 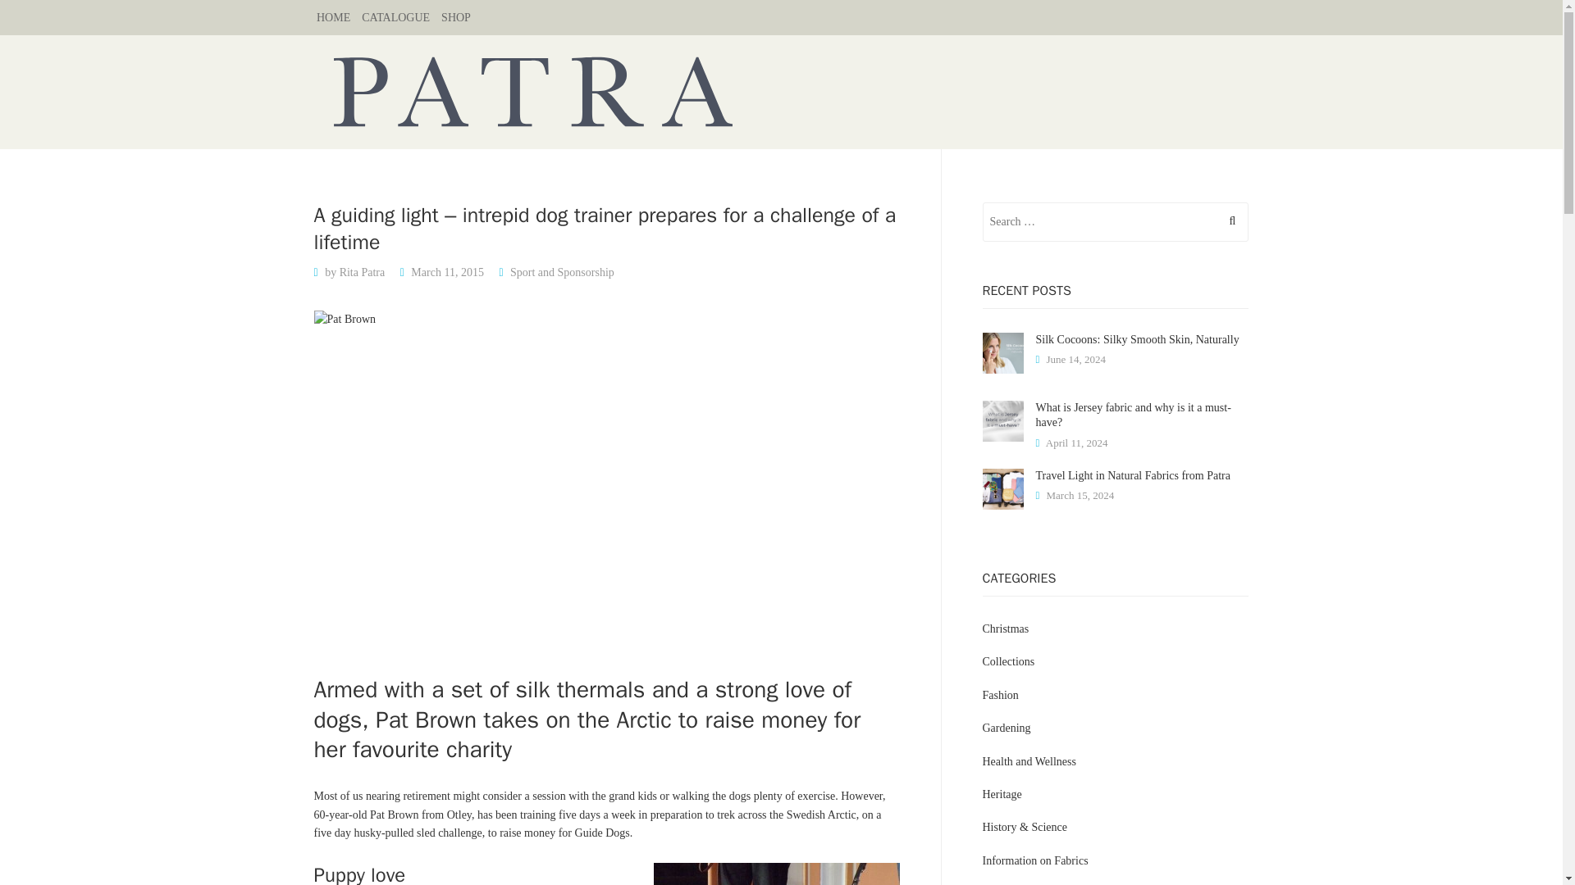 What do you see at coordinates (339, 18) in the screenshot?
I see `HOME` at bounding box center [339, 18].